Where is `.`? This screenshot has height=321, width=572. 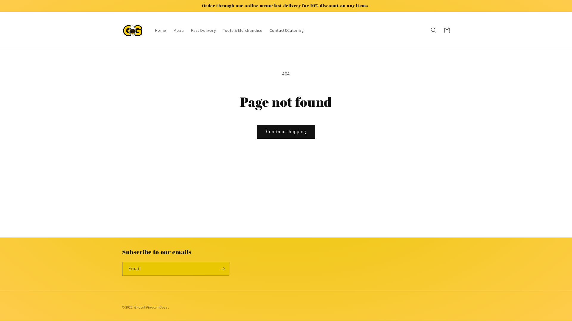
. is located at coordinates (169, 307).